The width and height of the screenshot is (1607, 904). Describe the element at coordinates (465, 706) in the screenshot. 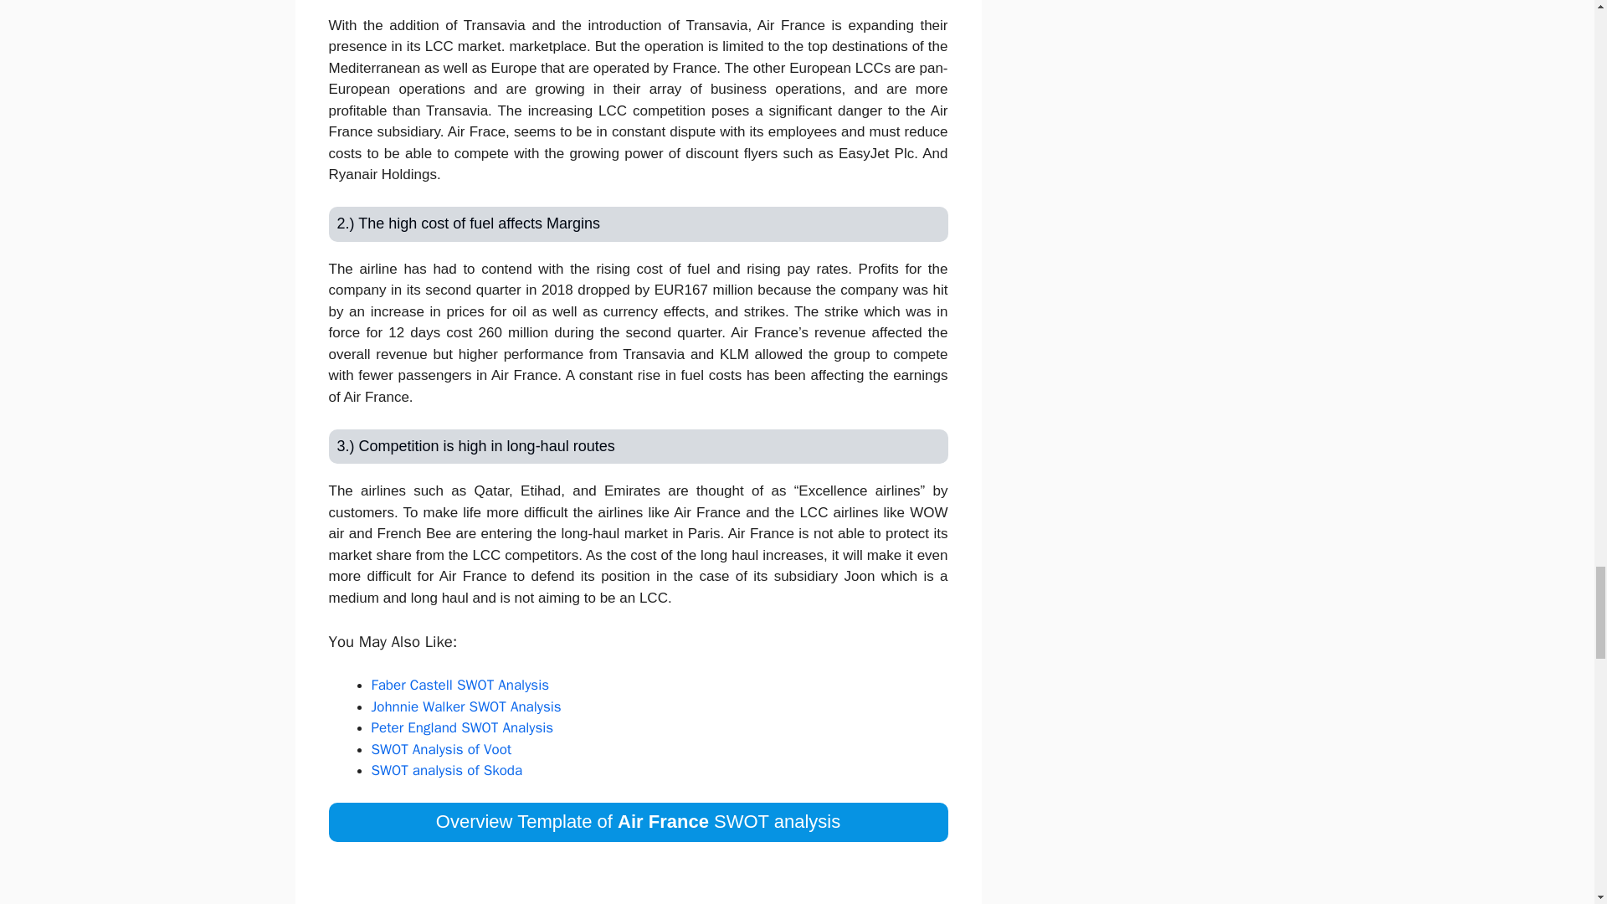

I see `Johnnie Walker SWOT Analysis` at that location.